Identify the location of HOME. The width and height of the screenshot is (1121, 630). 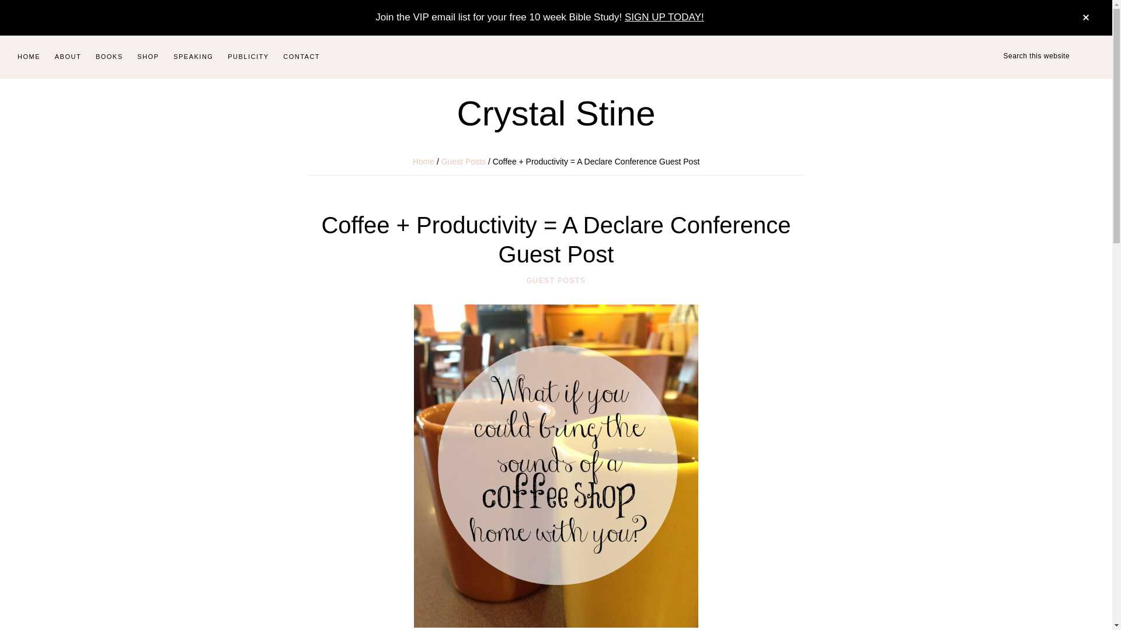
(28, 57).